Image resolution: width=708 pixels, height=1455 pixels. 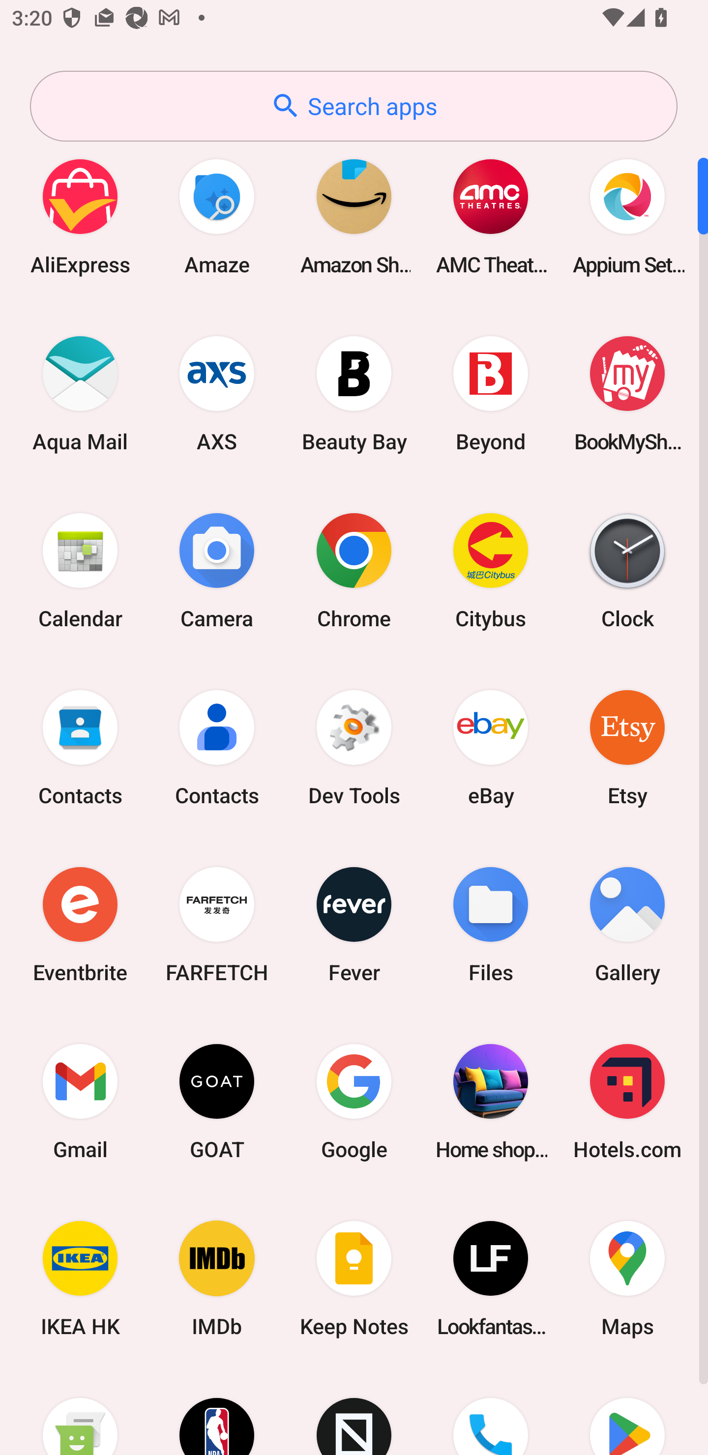 I want to click on Fever, so click(x=354, y=924).